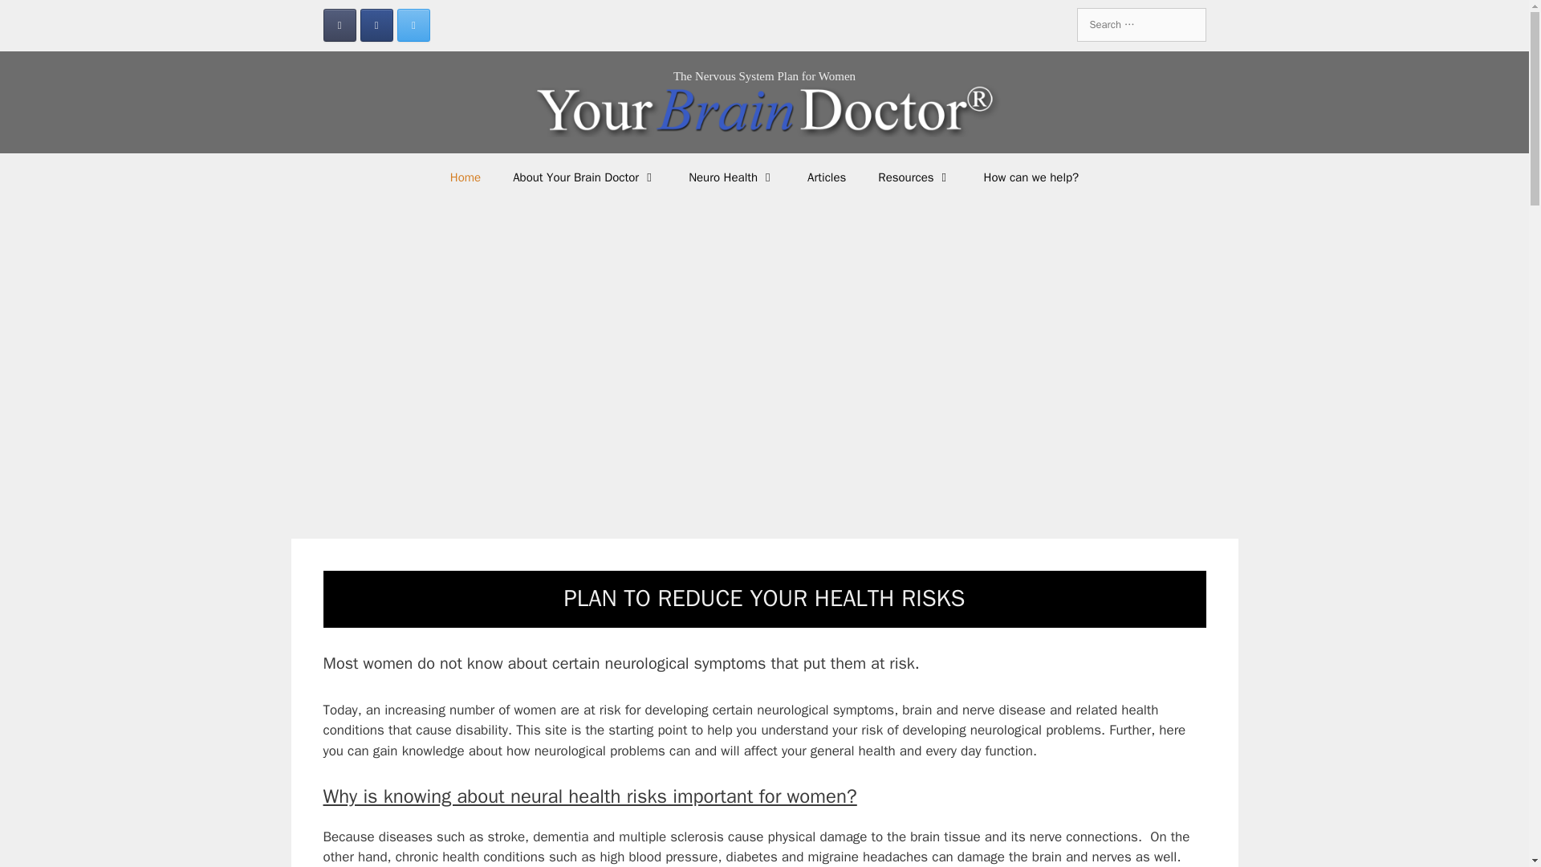  I want to click on Your Brain Doctor on X Twitter, so click(413, 24).